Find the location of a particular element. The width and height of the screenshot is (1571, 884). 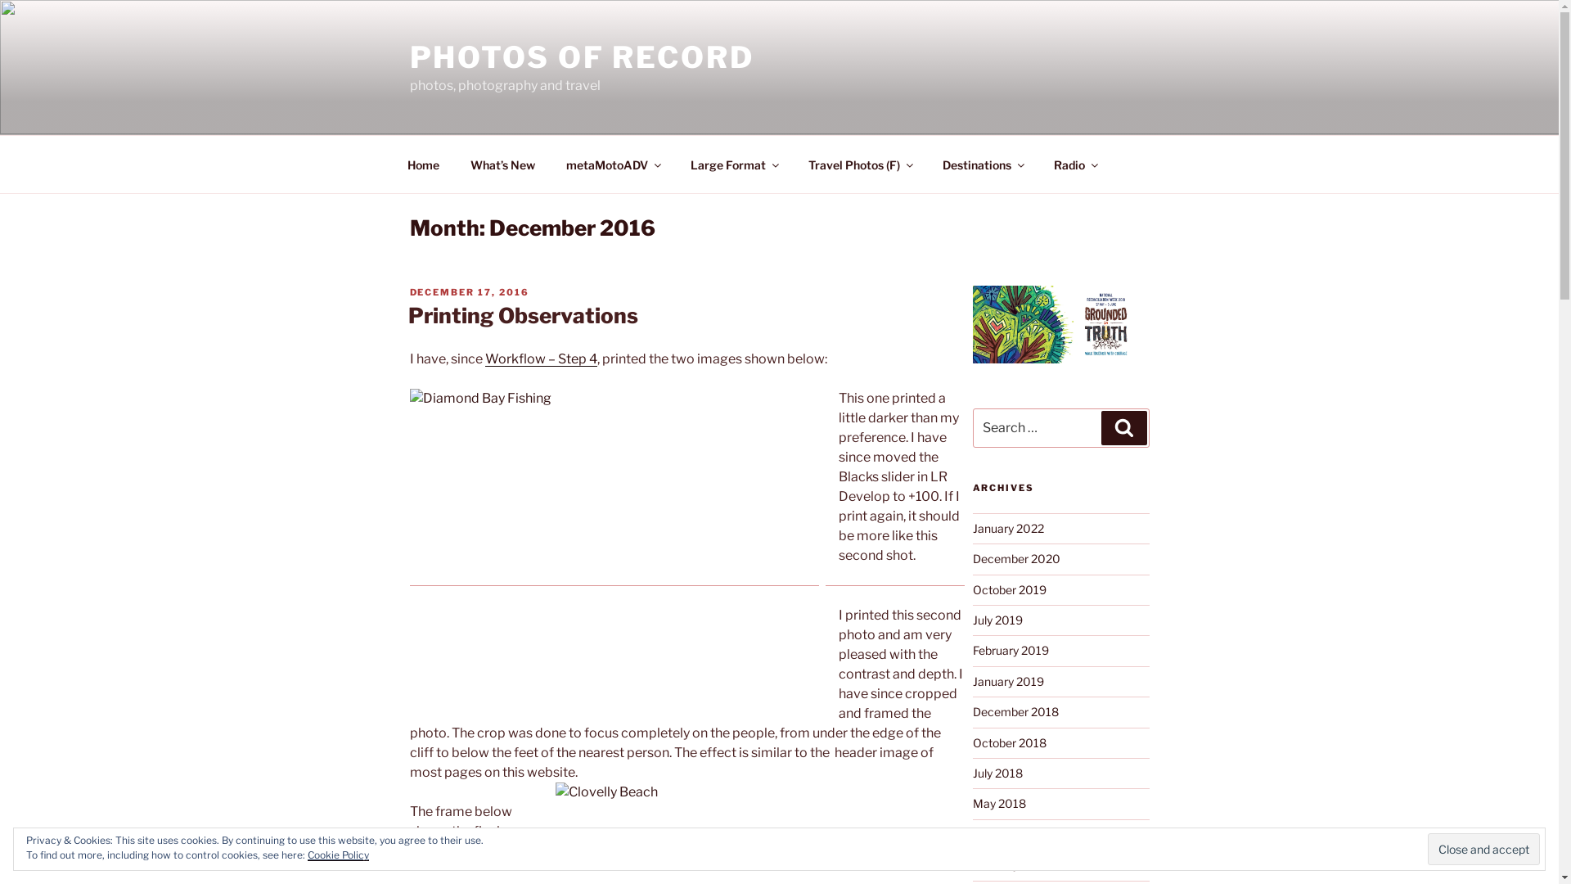

January 2019 is located at coordinates (1008, 681).